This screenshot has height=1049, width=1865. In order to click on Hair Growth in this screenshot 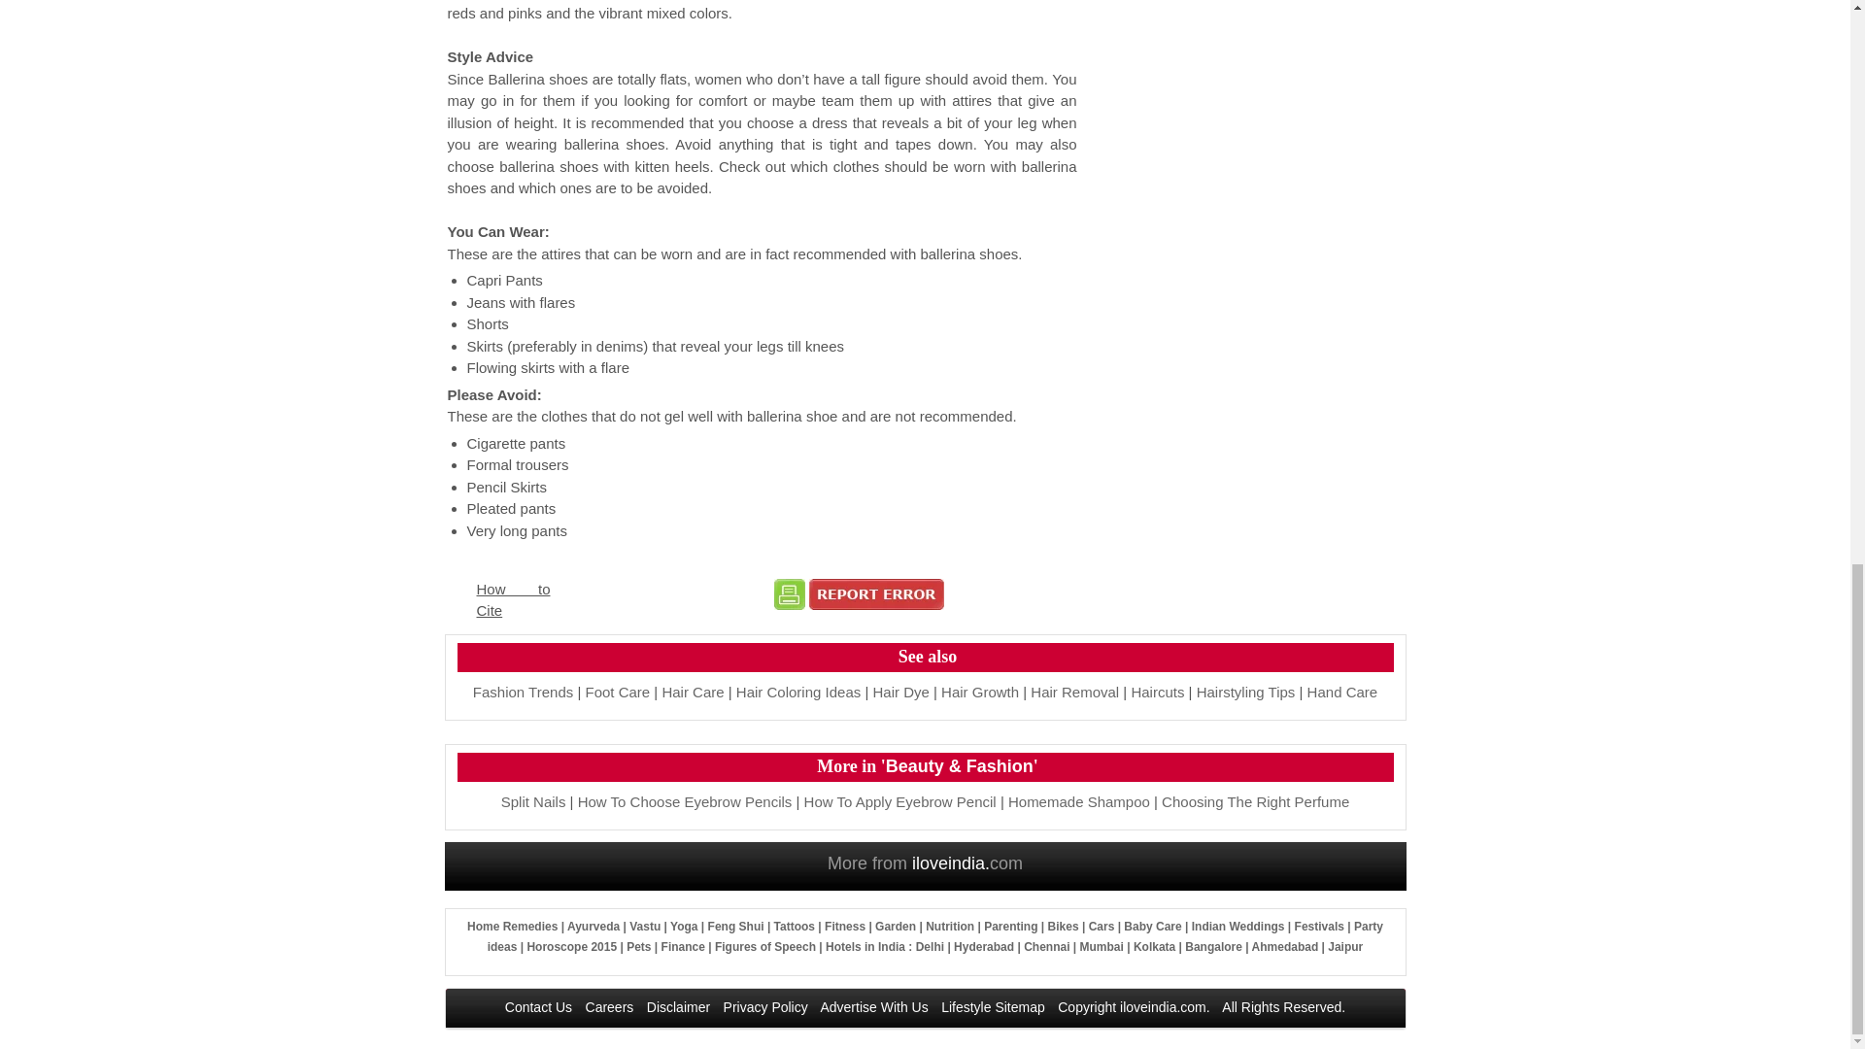, I will do `click(979, 692)`.